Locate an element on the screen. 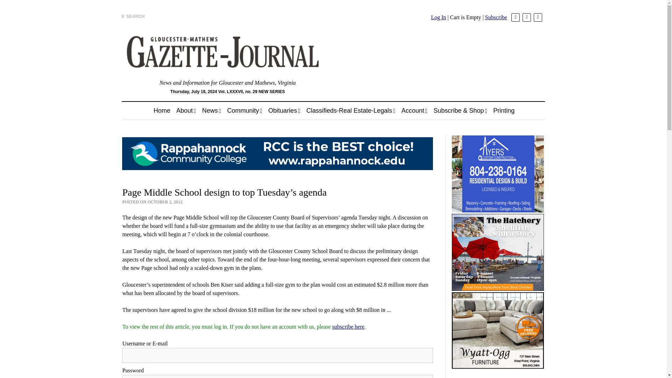  SEARCH is located at coordinates (133, 16).